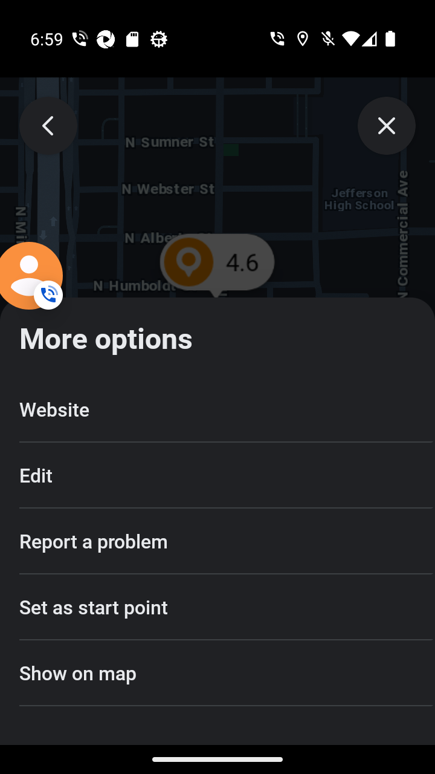 This screenshot has height=774, width=435. I want to click on Set as start point ACTION_CELL_TEXT, so click(217, 607).